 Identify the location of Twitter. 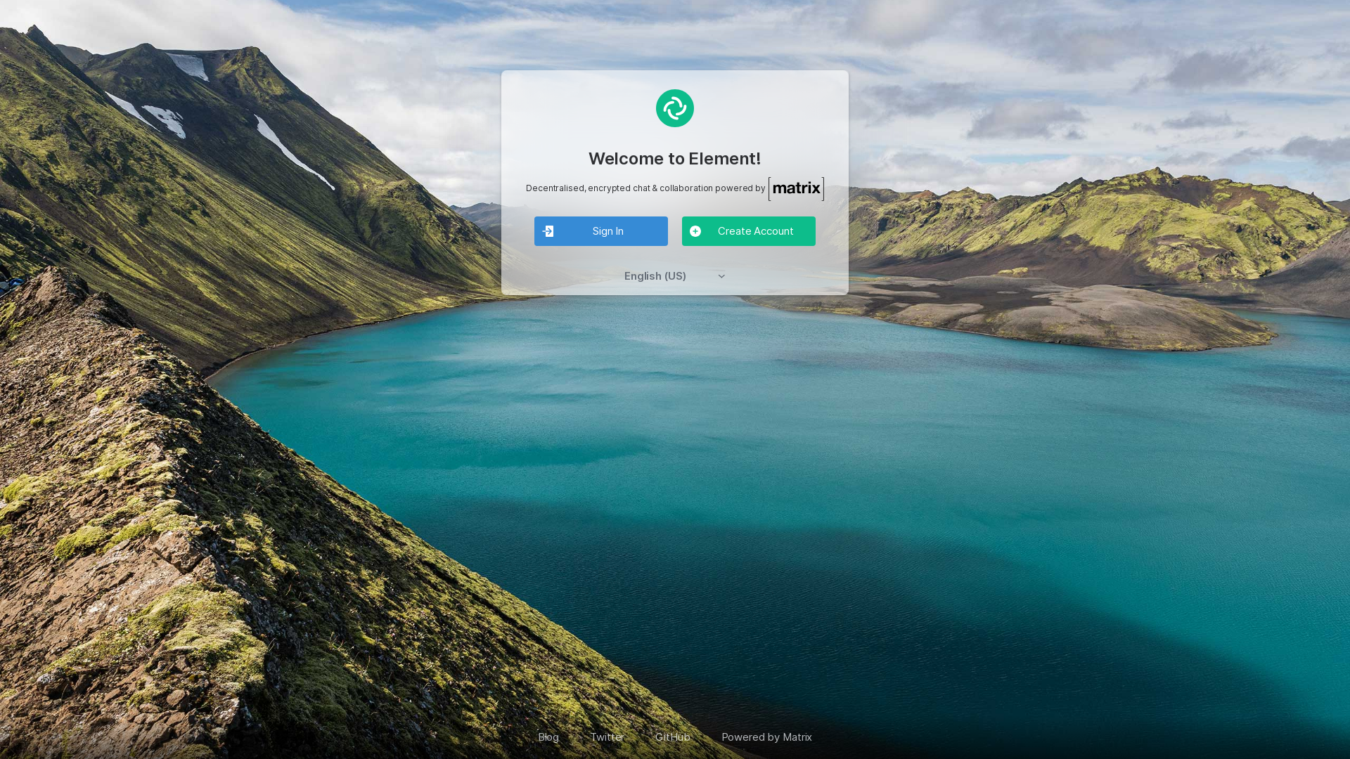
(607, 737).